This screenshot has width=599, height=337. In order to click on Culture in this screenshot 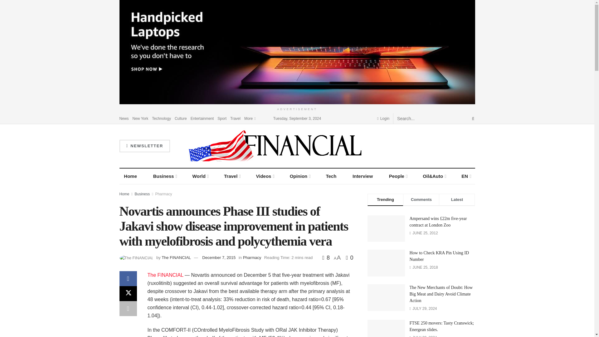, I will do `click(181, 118)`.